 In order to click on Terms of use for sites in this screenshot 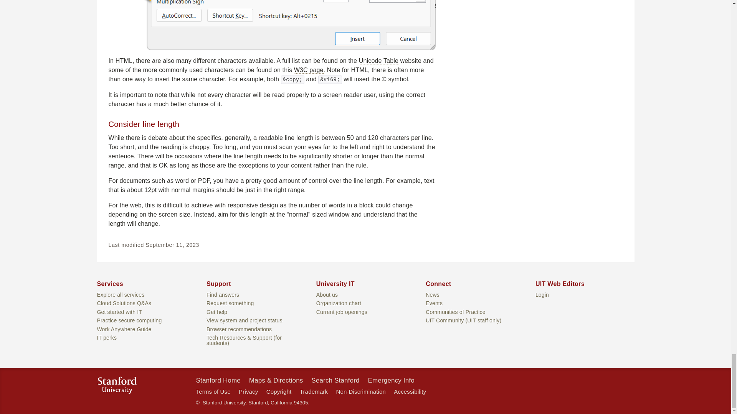, I will do `click(213, 392)`.